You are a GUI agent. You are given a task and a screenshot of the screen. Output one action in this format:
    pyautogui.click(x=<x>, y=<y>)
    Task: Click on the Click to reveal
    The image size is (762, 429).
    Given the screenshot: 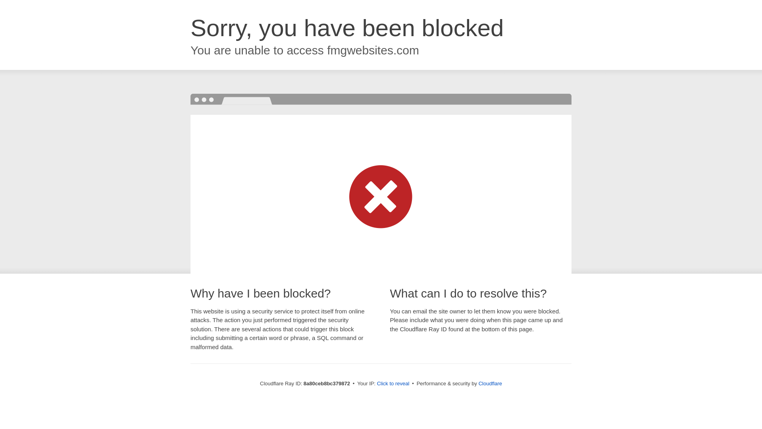 What is the action you would take?
    pyautogui.click(x=393, y=384)
    